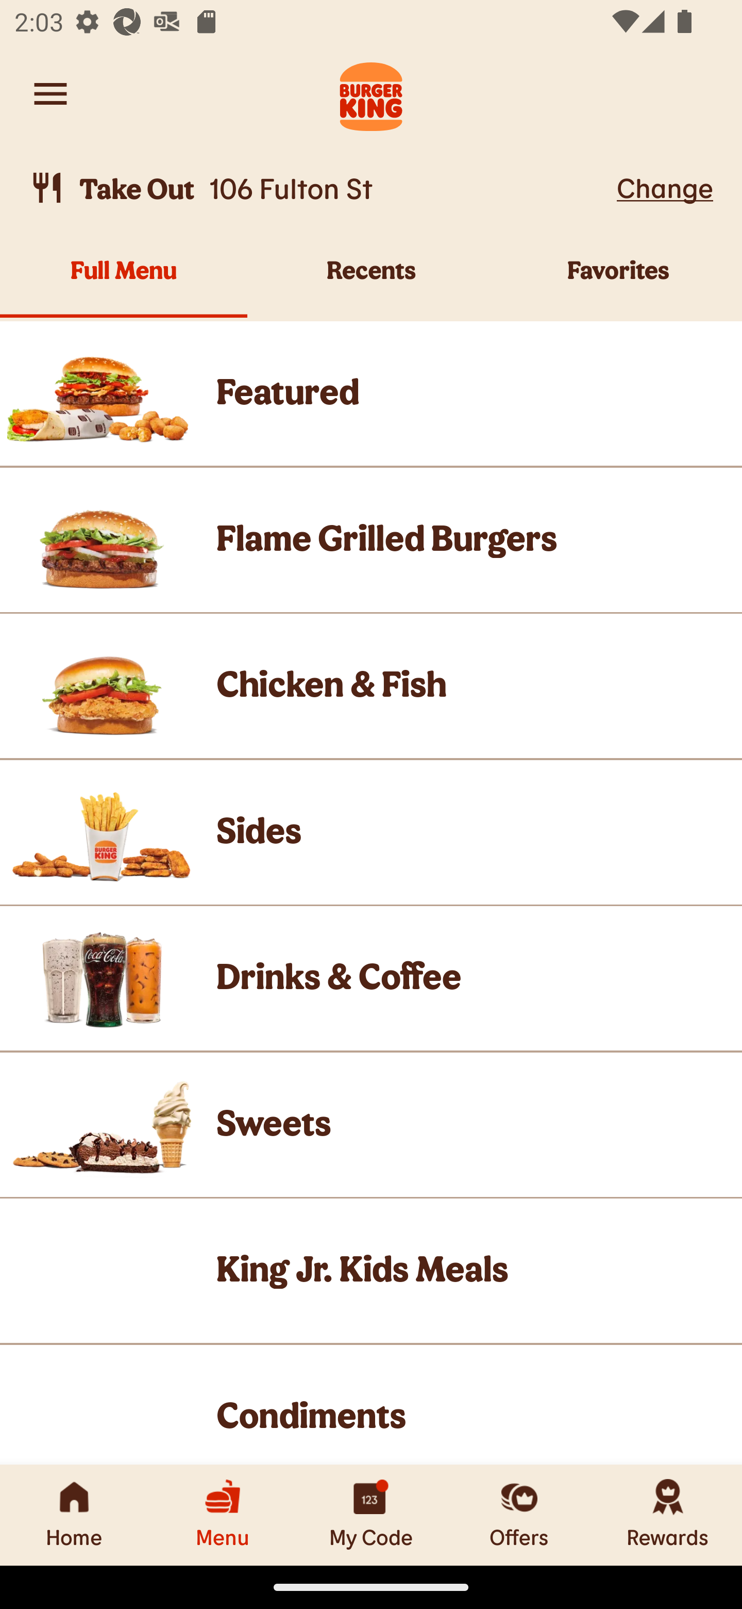 The image size is (742, 1609). I want to click on Product Image, Featured Product Image Featured, so click(371, 393).